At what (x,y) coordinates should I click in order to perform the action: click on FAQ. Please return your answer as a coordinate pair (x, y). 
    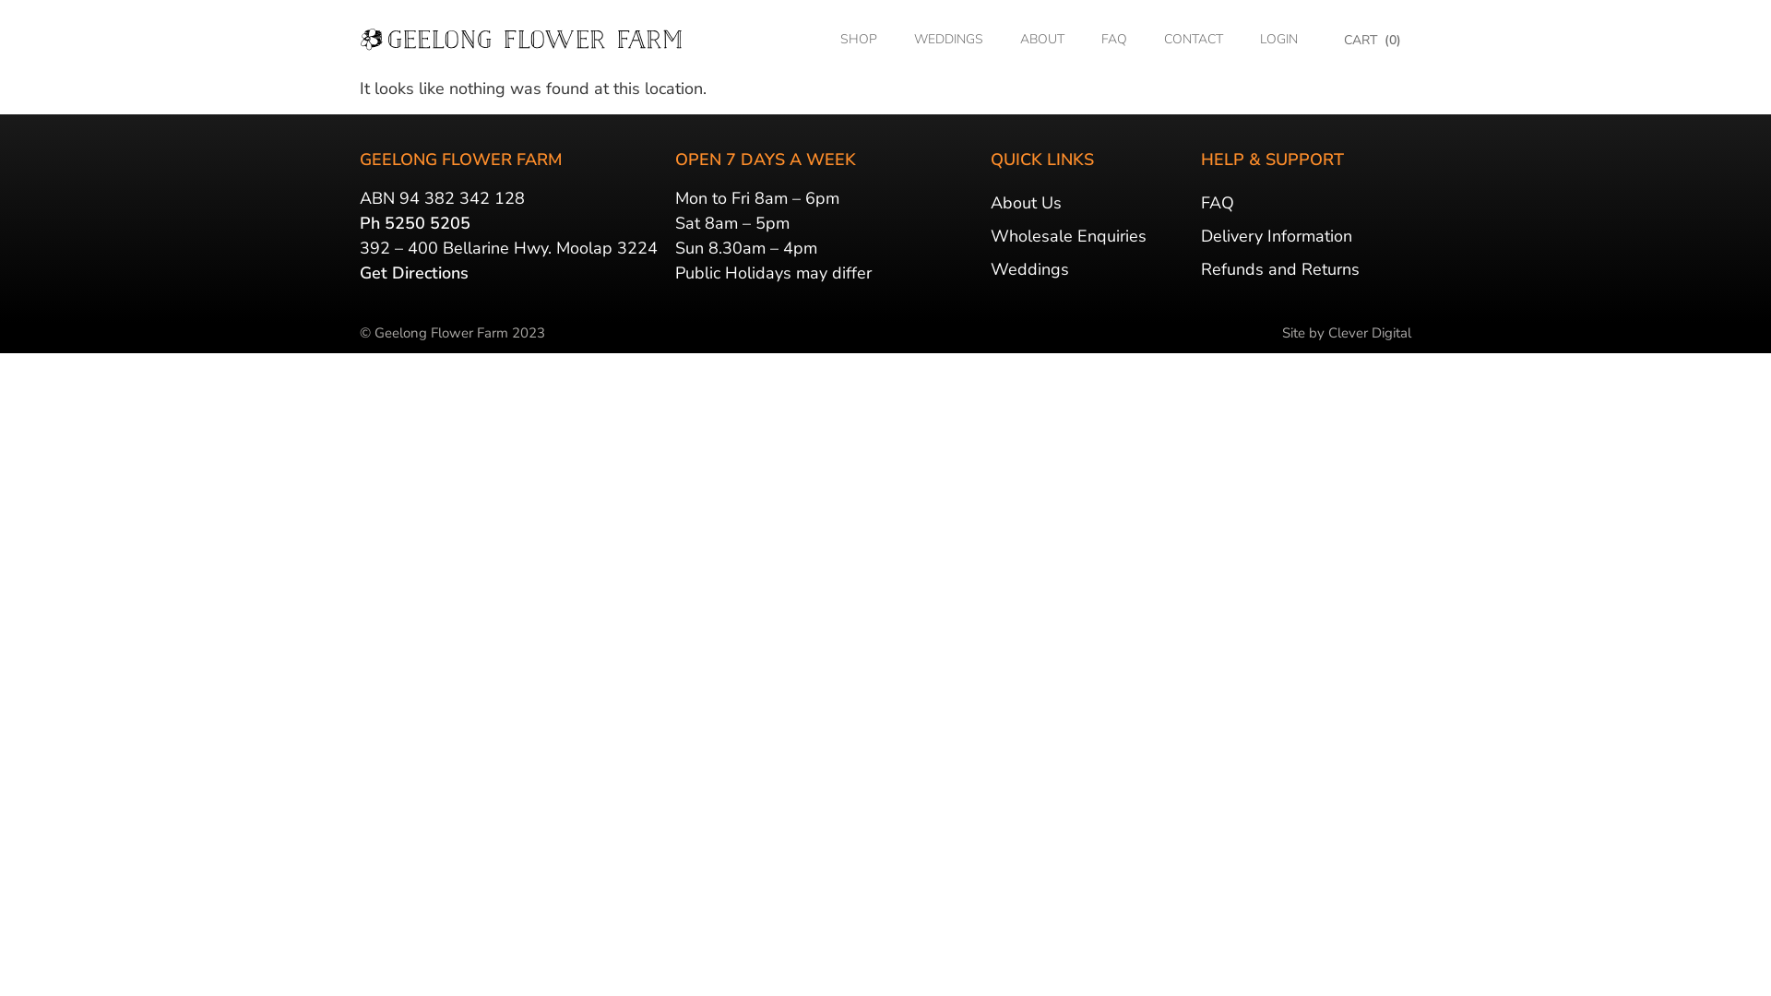
    Looking at the image, I should click on (1114, 40).